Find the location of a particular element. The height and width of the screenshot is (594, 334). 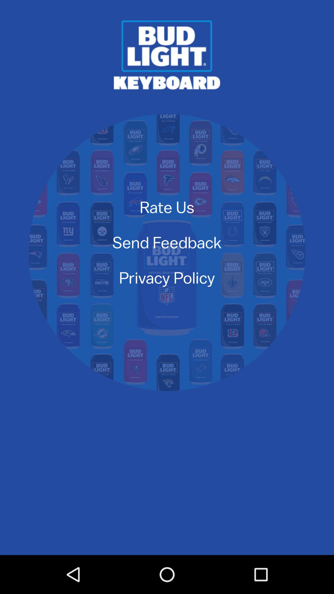

choose the icon below the send feedback item is located at coordinates (167, 277).